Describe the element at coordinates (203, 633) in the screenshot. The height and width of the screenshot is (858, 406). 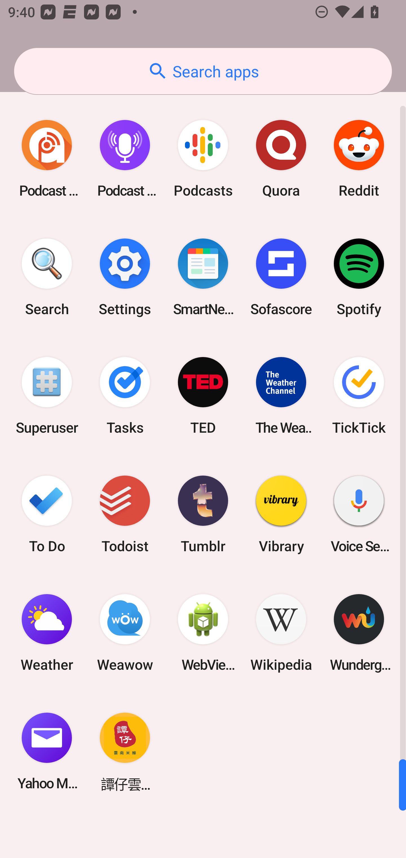
I see `WebView Browser Tester` at that location.